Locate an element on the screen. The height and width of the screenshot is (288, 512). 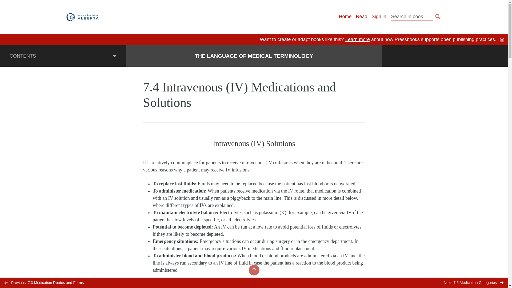
Previous: 7.3 Medication Routes and Forms is located at coordinates (127, 283).